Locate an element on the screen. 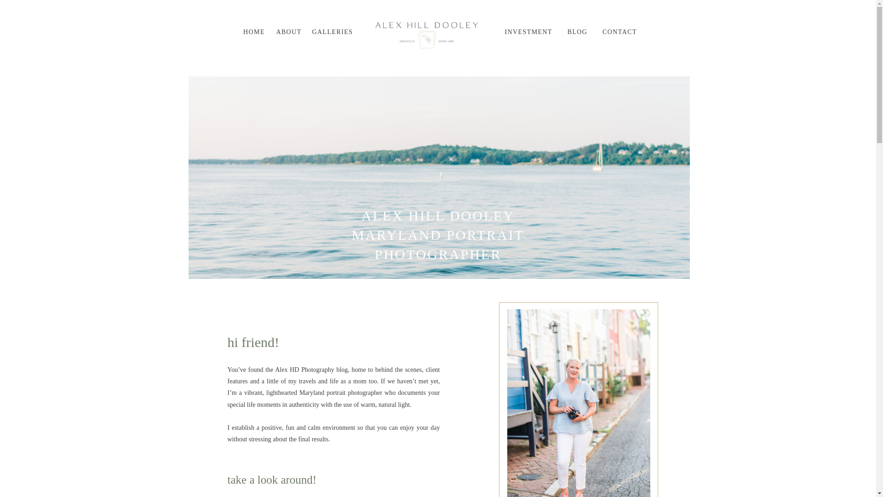  HOME is located at coordinates (254, 31).